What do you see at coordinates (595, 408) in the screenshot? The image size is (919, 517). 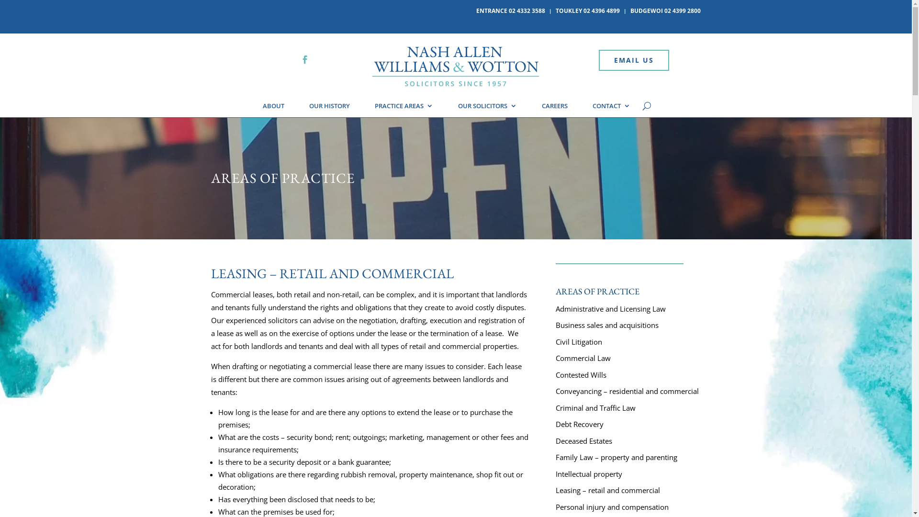 I see `Criminal and Traffic Law` at bounding box center [595, 408].